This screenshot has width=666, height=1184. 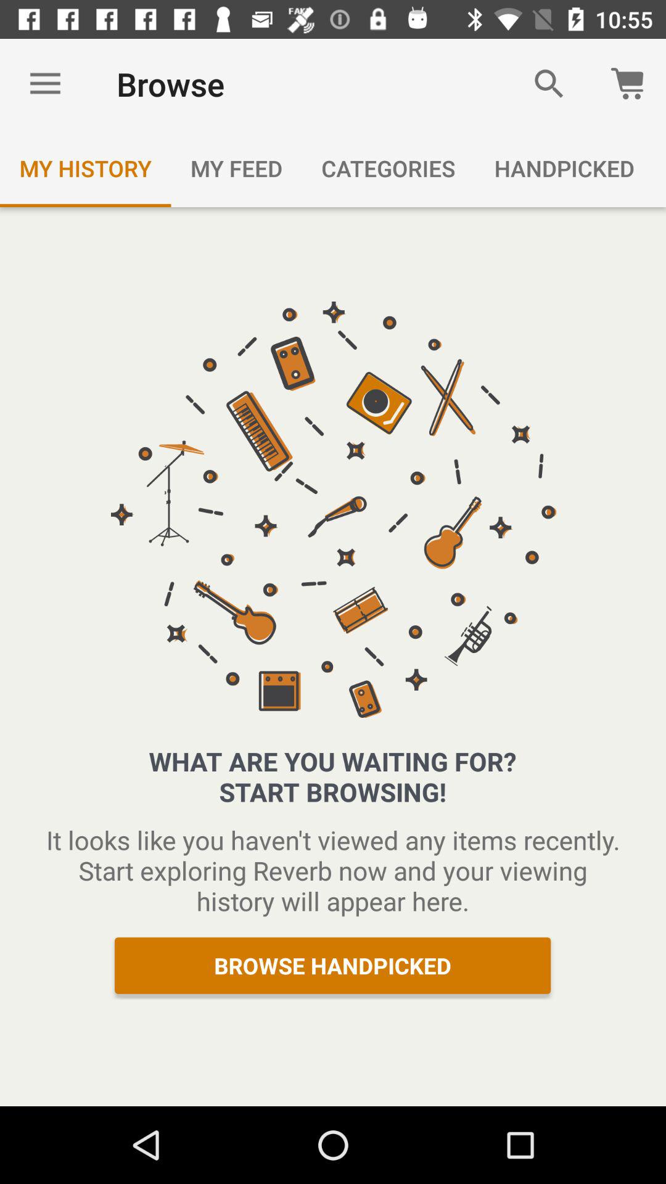 I want to click on open the icon next to browse icon, so click(x=45, y=84).